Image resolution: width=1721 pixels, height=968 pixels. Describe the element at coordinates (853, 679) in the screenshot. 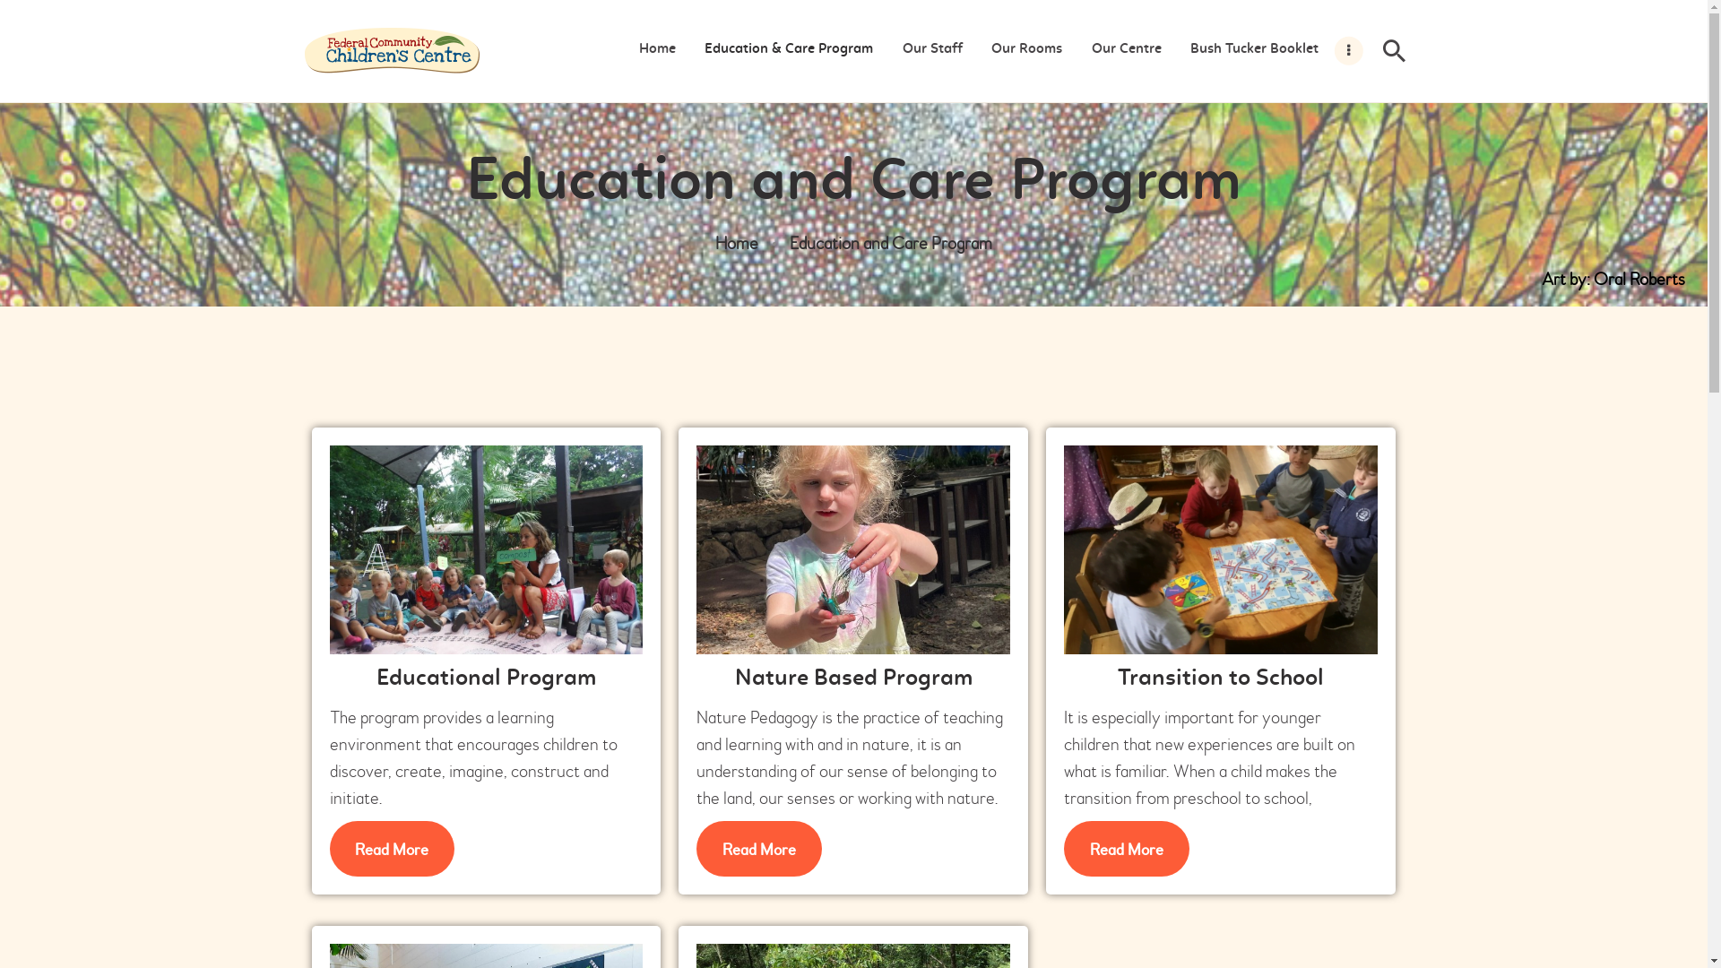

I see `Nature Based Program` at that location.